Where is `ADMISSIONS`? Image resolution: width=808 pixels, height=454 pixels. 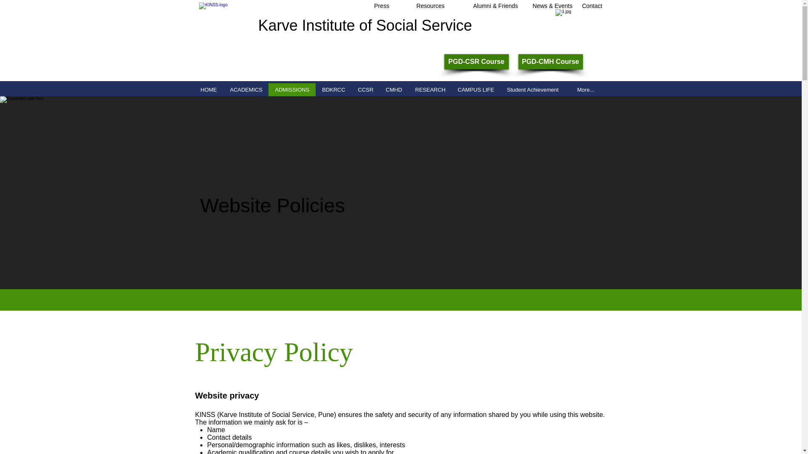
ADMISSIONS is located at coordinates (292, 89).